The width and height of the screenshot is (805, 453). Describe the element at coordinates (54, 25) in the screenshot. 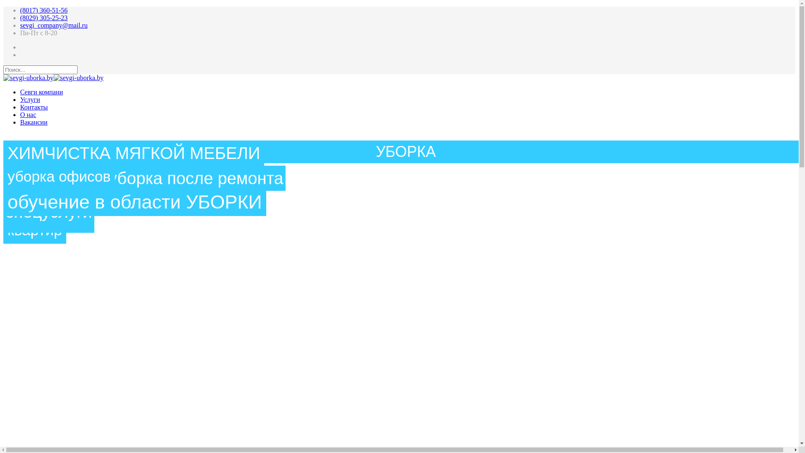

I see `sevgi_company@mail.ru` at that location.